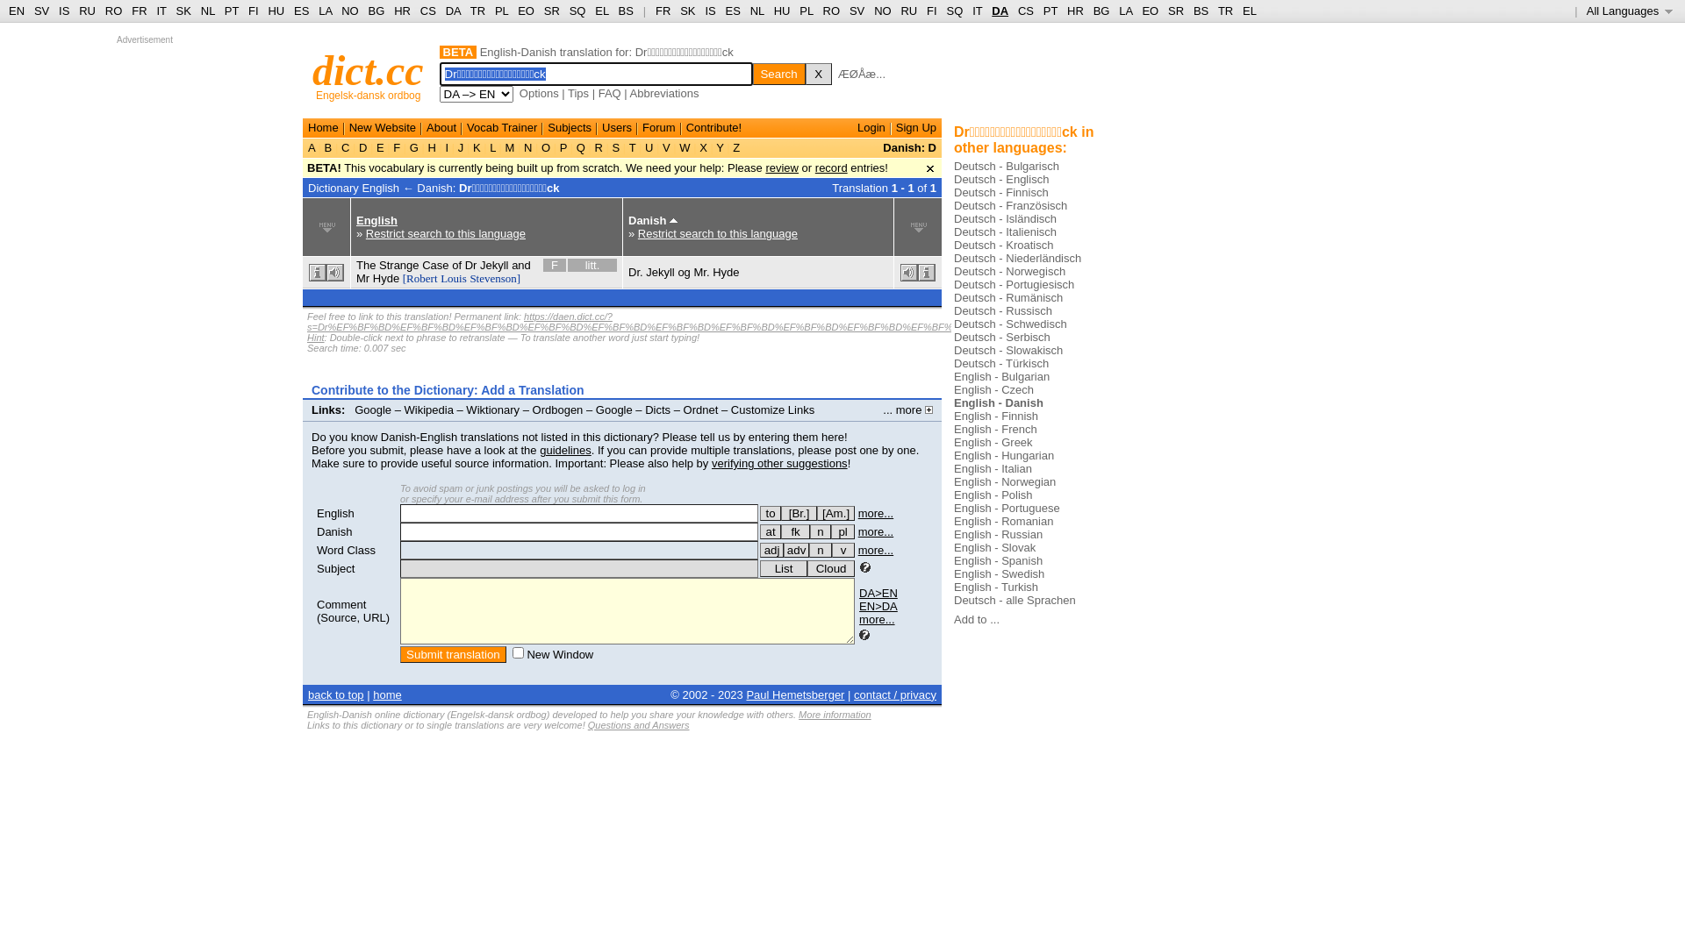 This screenshot has width=1685, height=947. What do you see at coordinates (493, 147) in the screenshot?
I see `L` at bounding box center [493, 147].